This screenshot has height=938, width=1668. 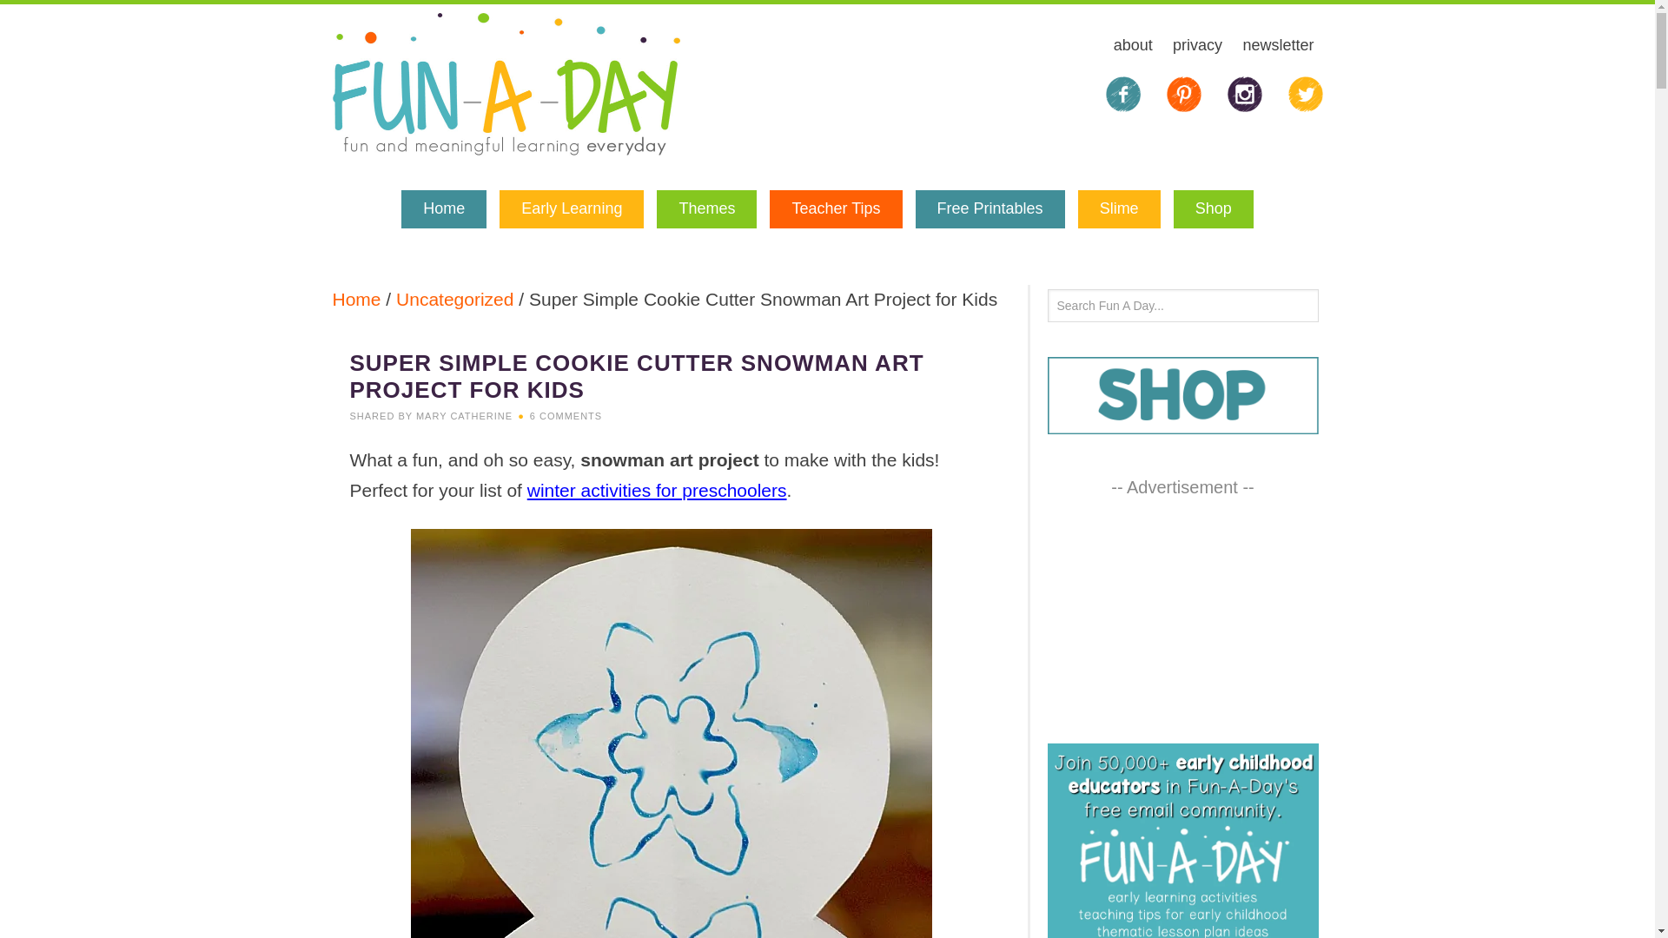 I want to click on privacy, so click(x=1197, y=47).